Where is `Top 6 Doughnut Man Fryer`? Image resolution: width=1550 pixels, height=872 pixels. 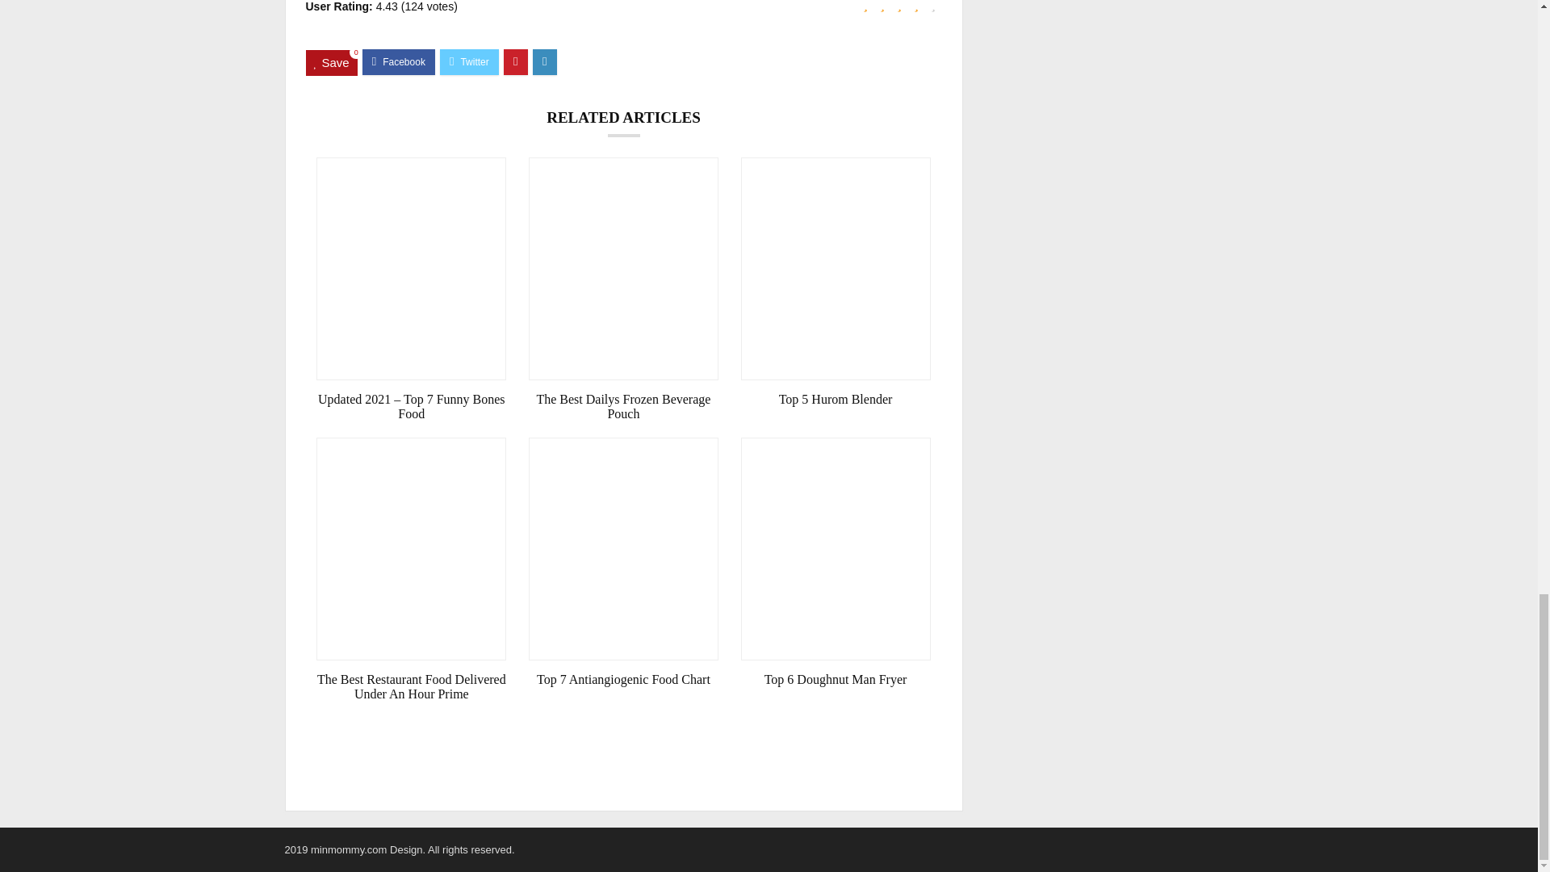 Top 6 Doughnut Man Fryer is located at coordinates (836, 680).